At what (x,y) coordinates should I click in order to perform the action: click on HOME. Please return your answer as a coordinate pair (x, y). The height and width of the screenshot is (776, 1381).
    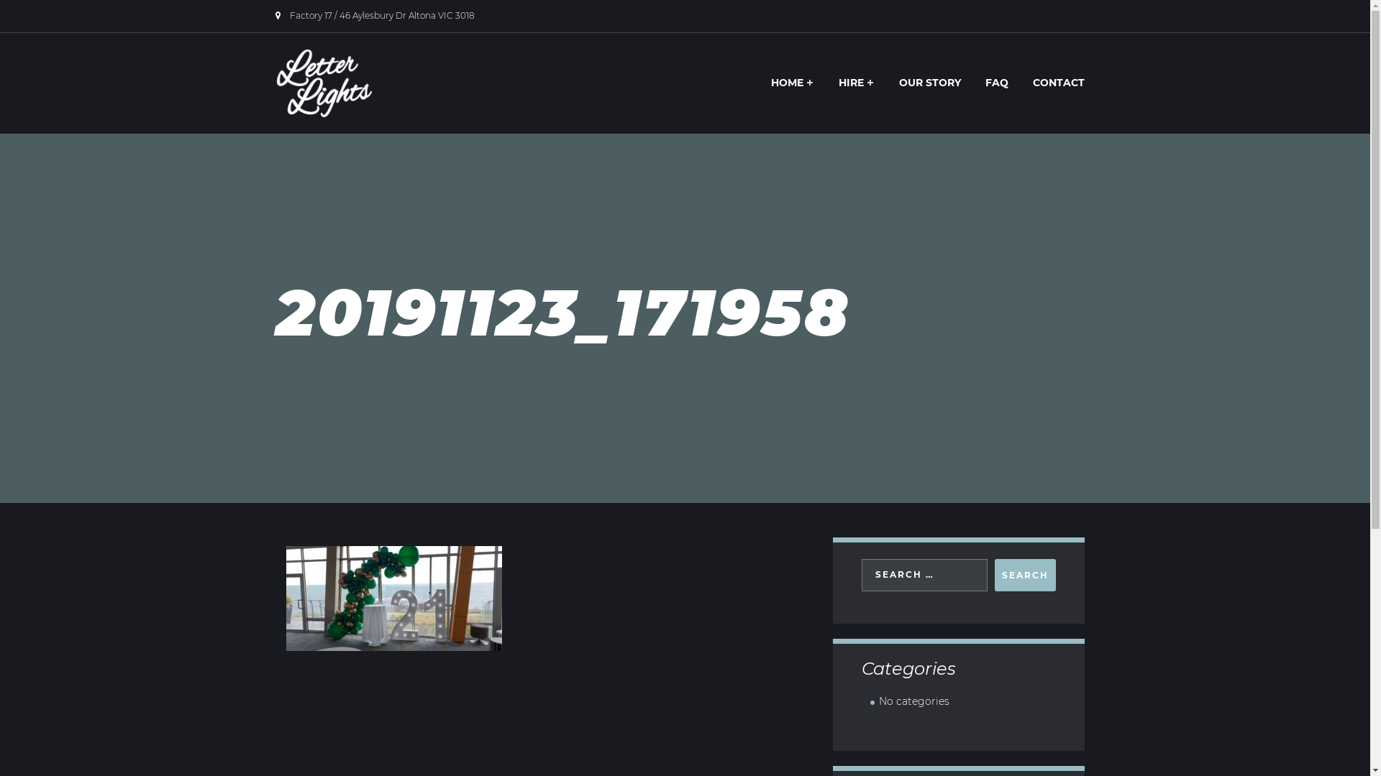
    Looking at the image, I should click on (792, 82).